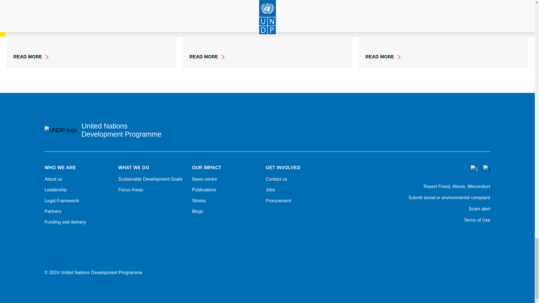 This screenshot has height=303, width=539. I want to click on Leadership, so click(78, 190).